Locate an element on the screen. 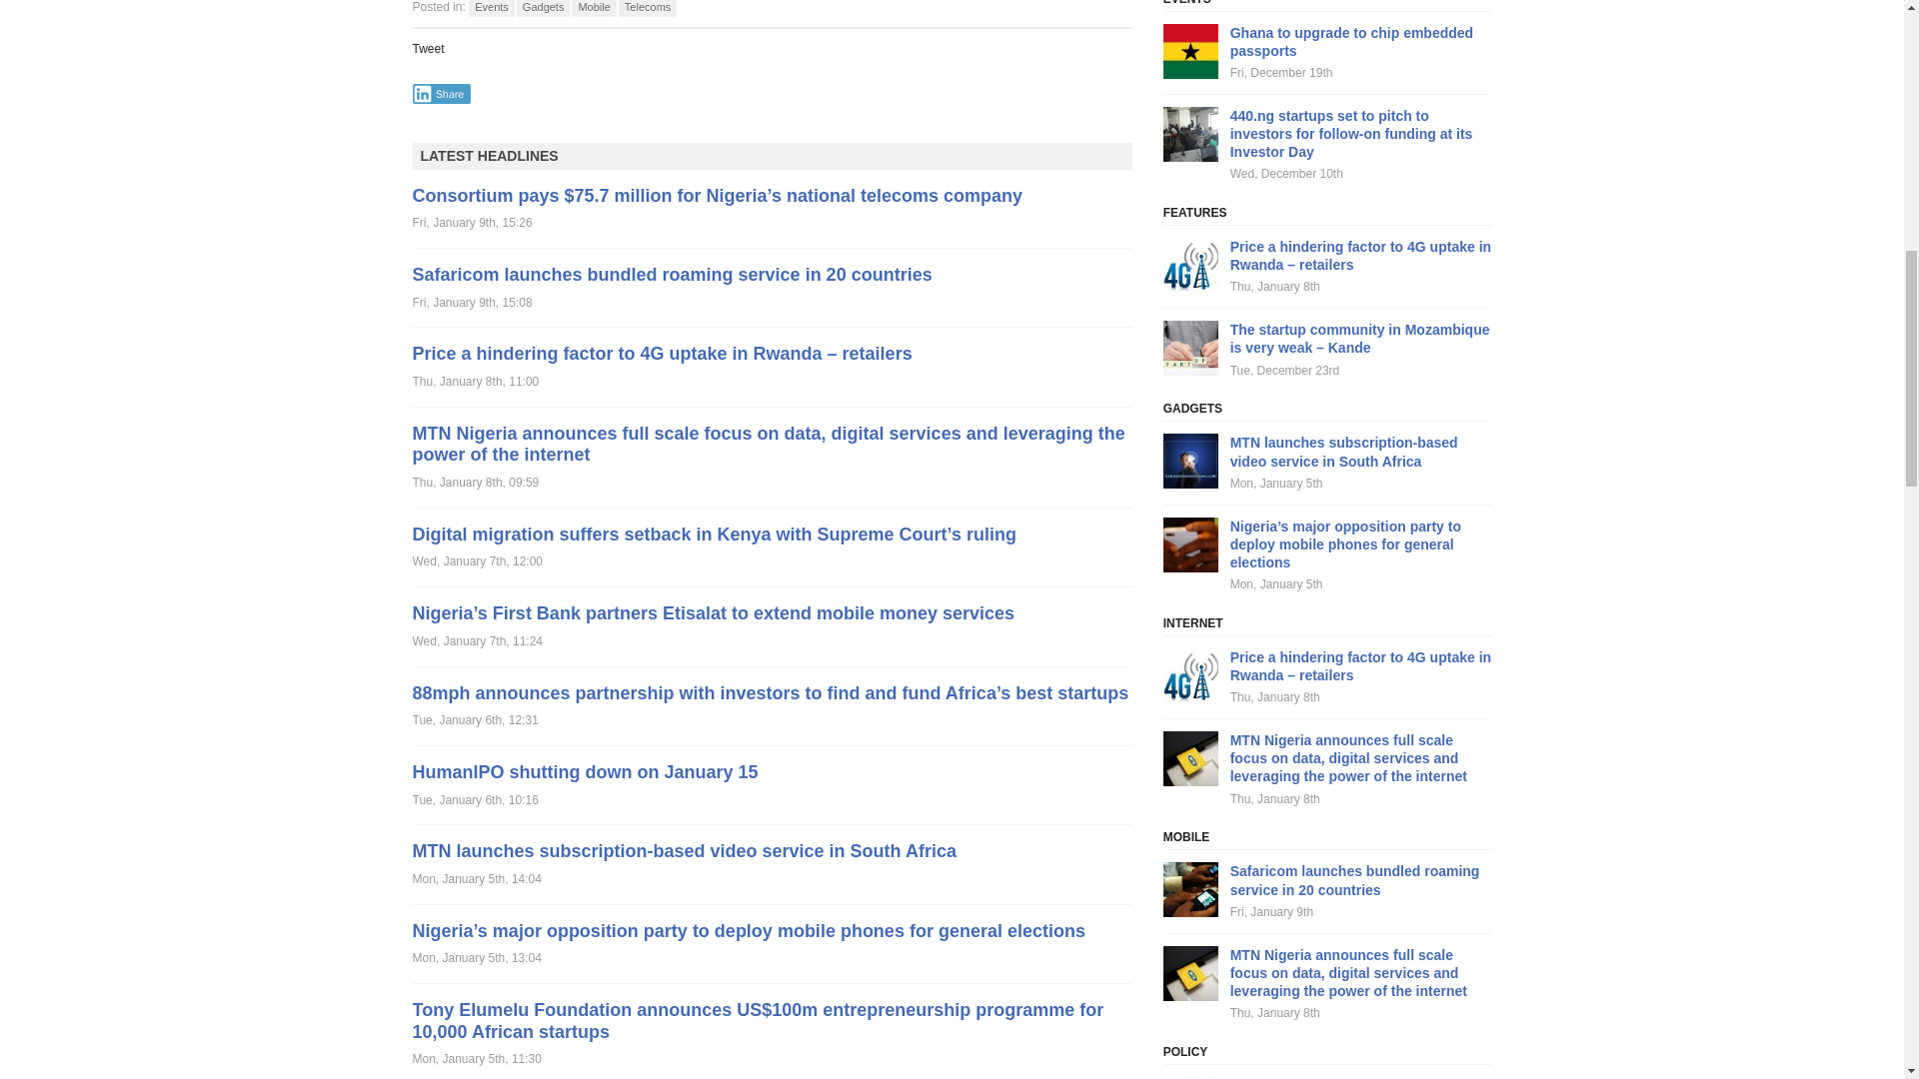  Gadgets is located at coordinates (543, 8).